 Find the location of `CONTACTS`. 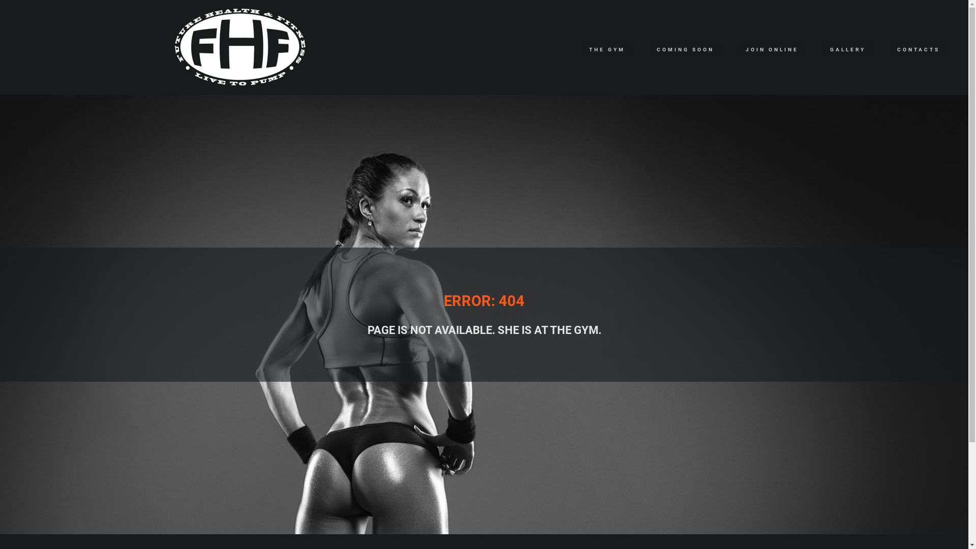

CONTACTS is located at coordinates (919, 50).